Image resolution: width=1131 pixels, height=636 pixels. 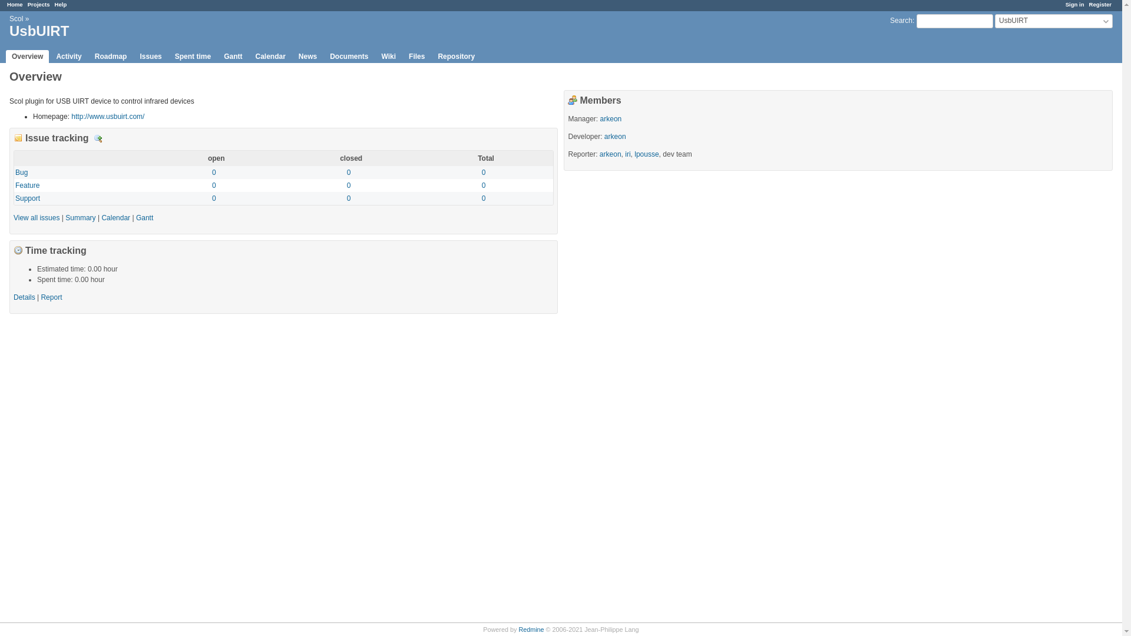 I want to click on Redmine, so click(x=531, y=630).